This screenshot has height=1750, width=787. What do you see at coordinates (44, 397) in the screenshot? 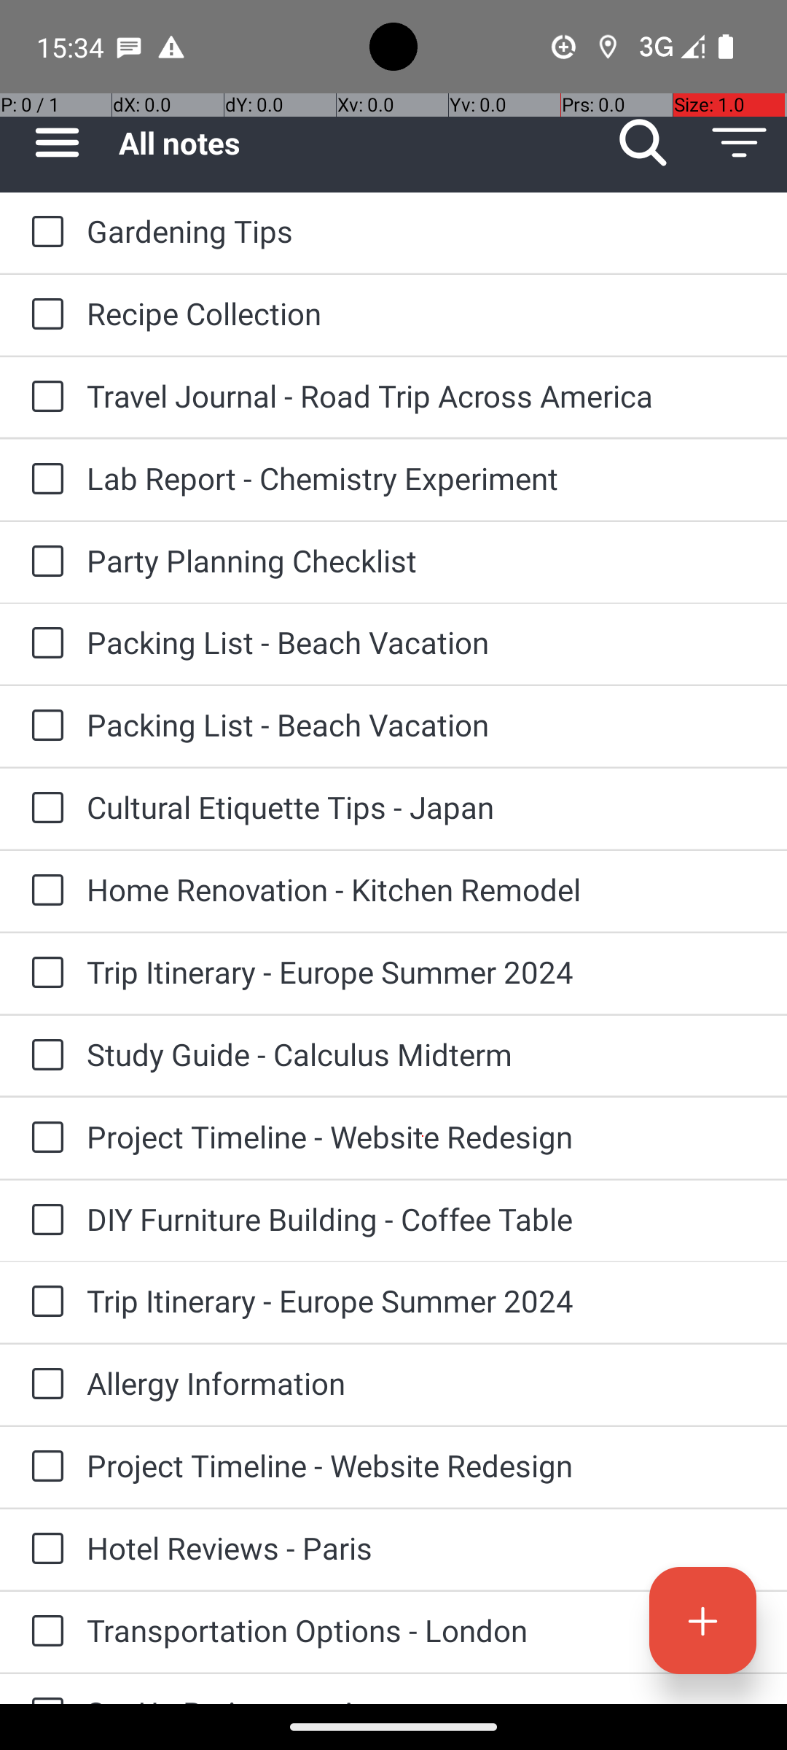
I see `to-do: Travel Journal - Road Trip Across America` at bounding box center [44, 397].